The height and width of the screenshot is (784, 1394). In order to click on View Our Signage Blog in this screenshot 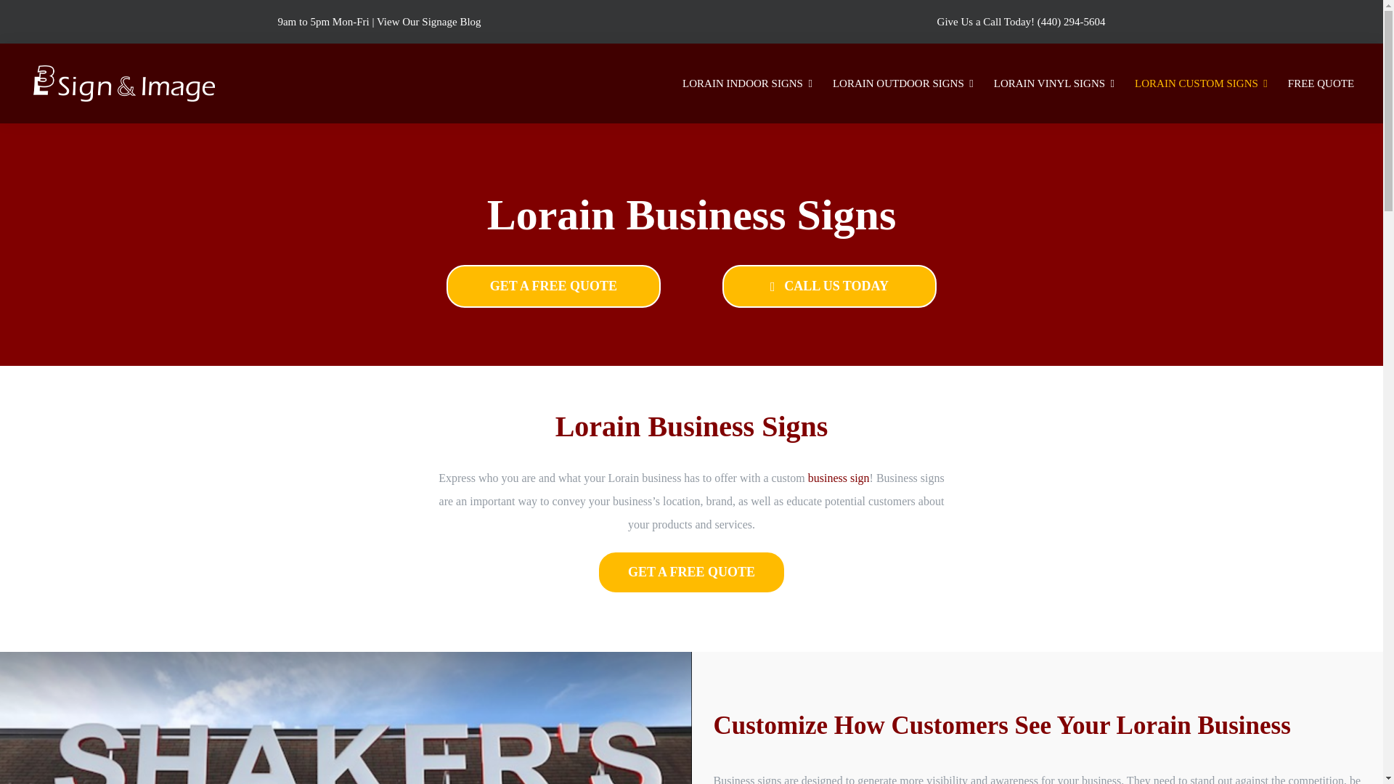, I will do `click(428, 21)`.